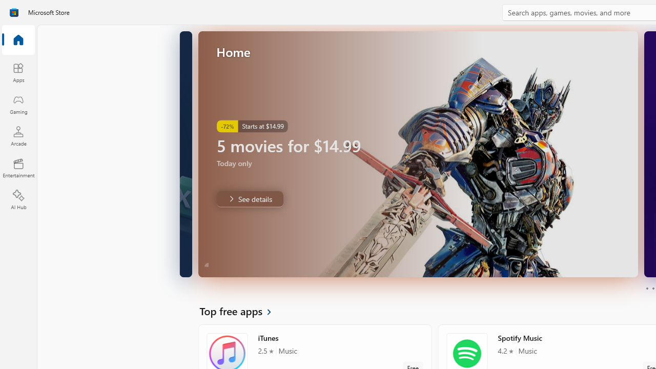 This screenshot has width=656, height=369. Describe the element at coordinates (647, 288) in the screenshot. I see `Page 1` at that location.